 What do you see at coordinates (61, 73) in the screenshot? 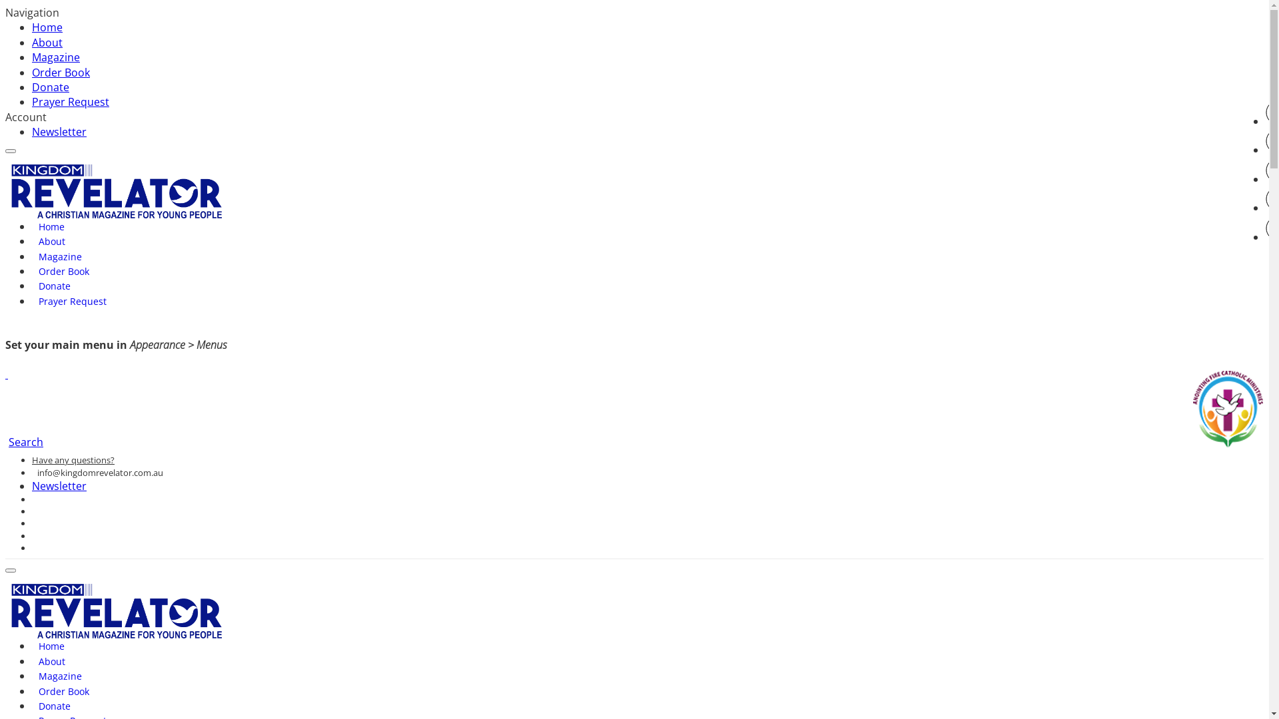
I see `Order Book` at bounding box center [61, 73].